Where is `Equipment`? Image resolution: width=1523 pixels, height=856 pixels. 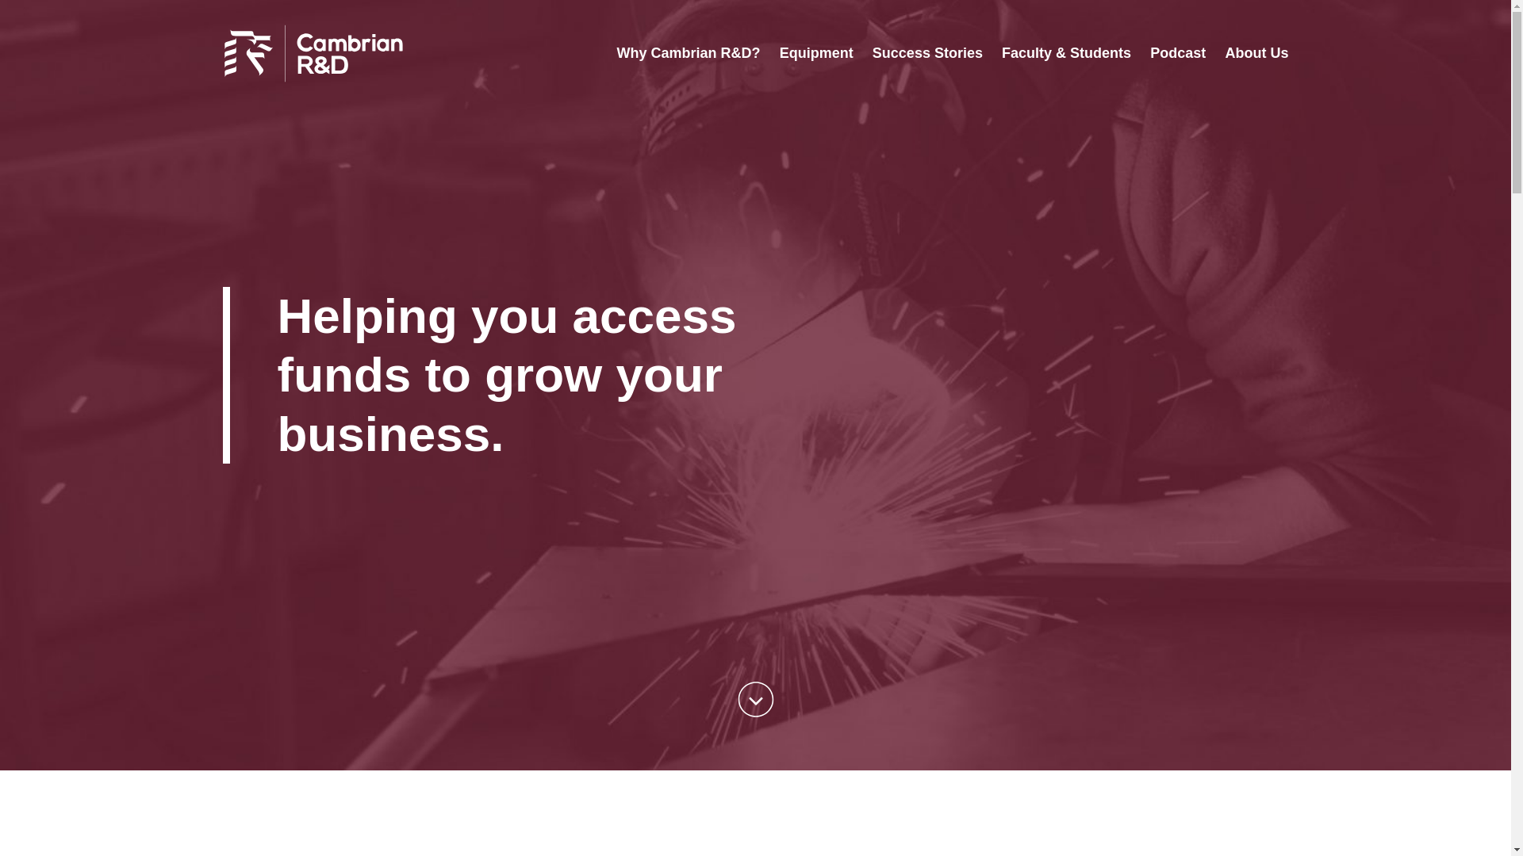 Equipment is located at coordinates (816, 53).